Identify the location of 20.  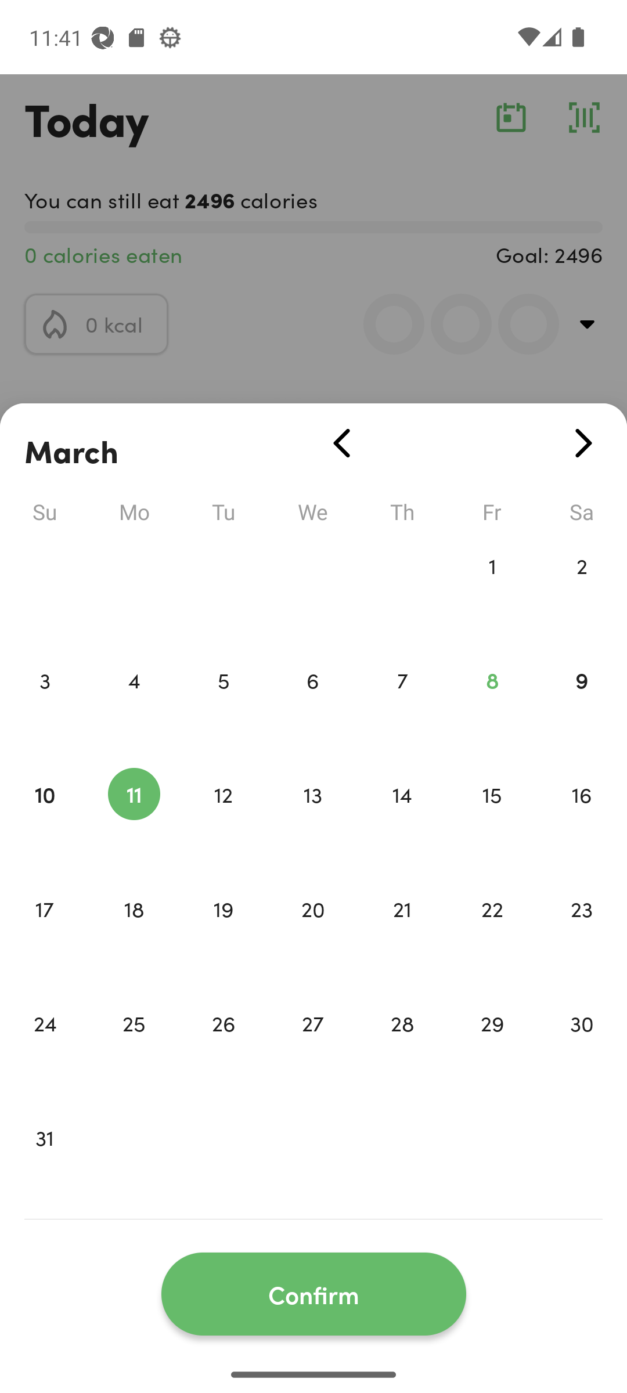
(312, 933).